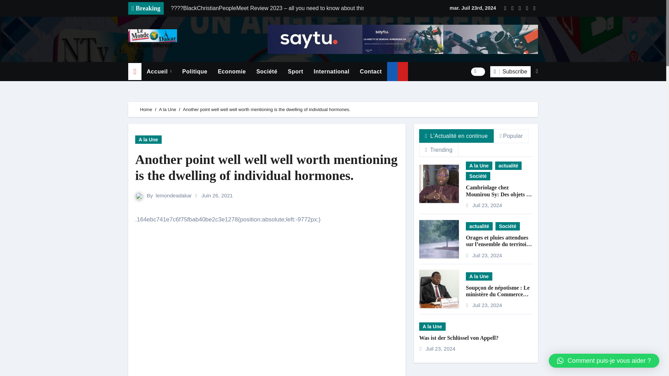 The height and width of the screenshot is (376, 669). Describe the element at coordinates (371, 72) in the screenshot. I see `Contact` at that location.